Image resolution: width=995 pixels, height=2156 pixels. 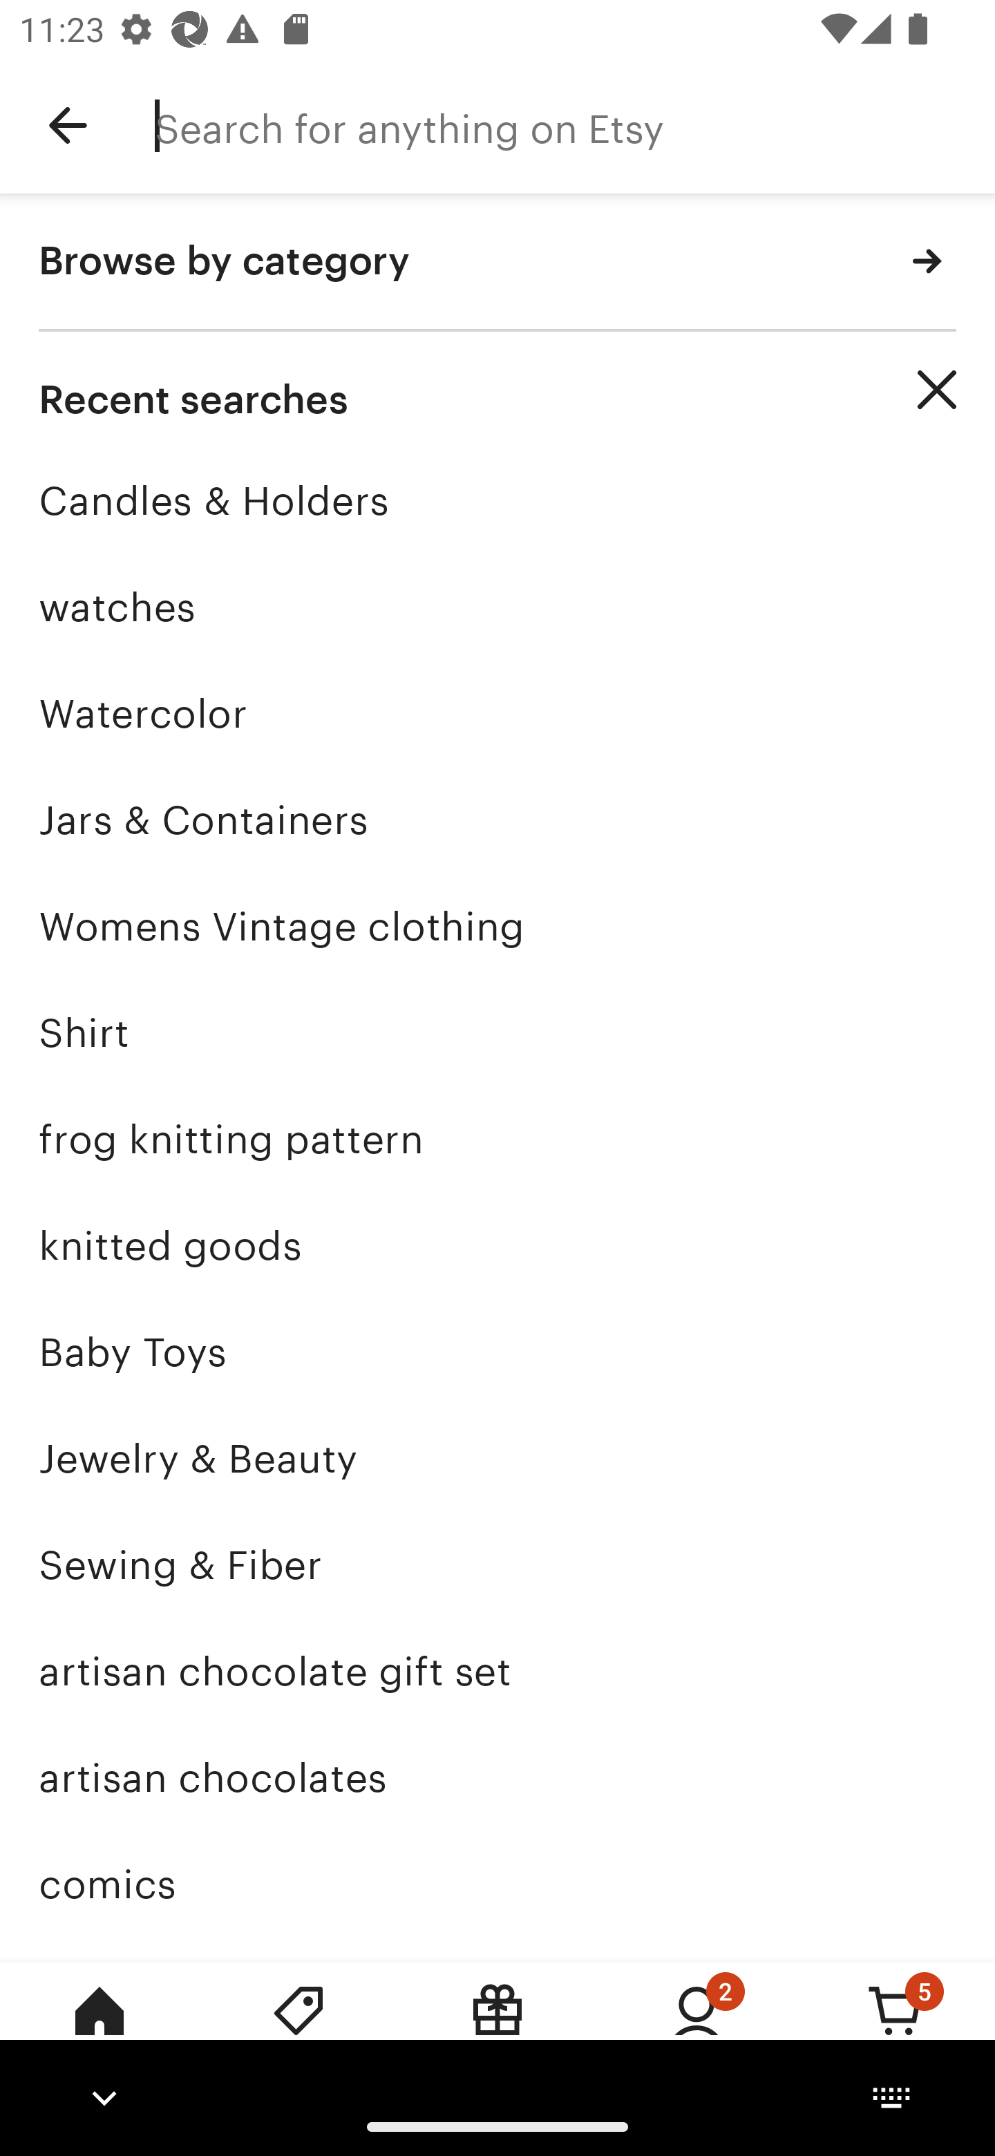 I want to click on Candles & Holders, so click(x=497, y=500).